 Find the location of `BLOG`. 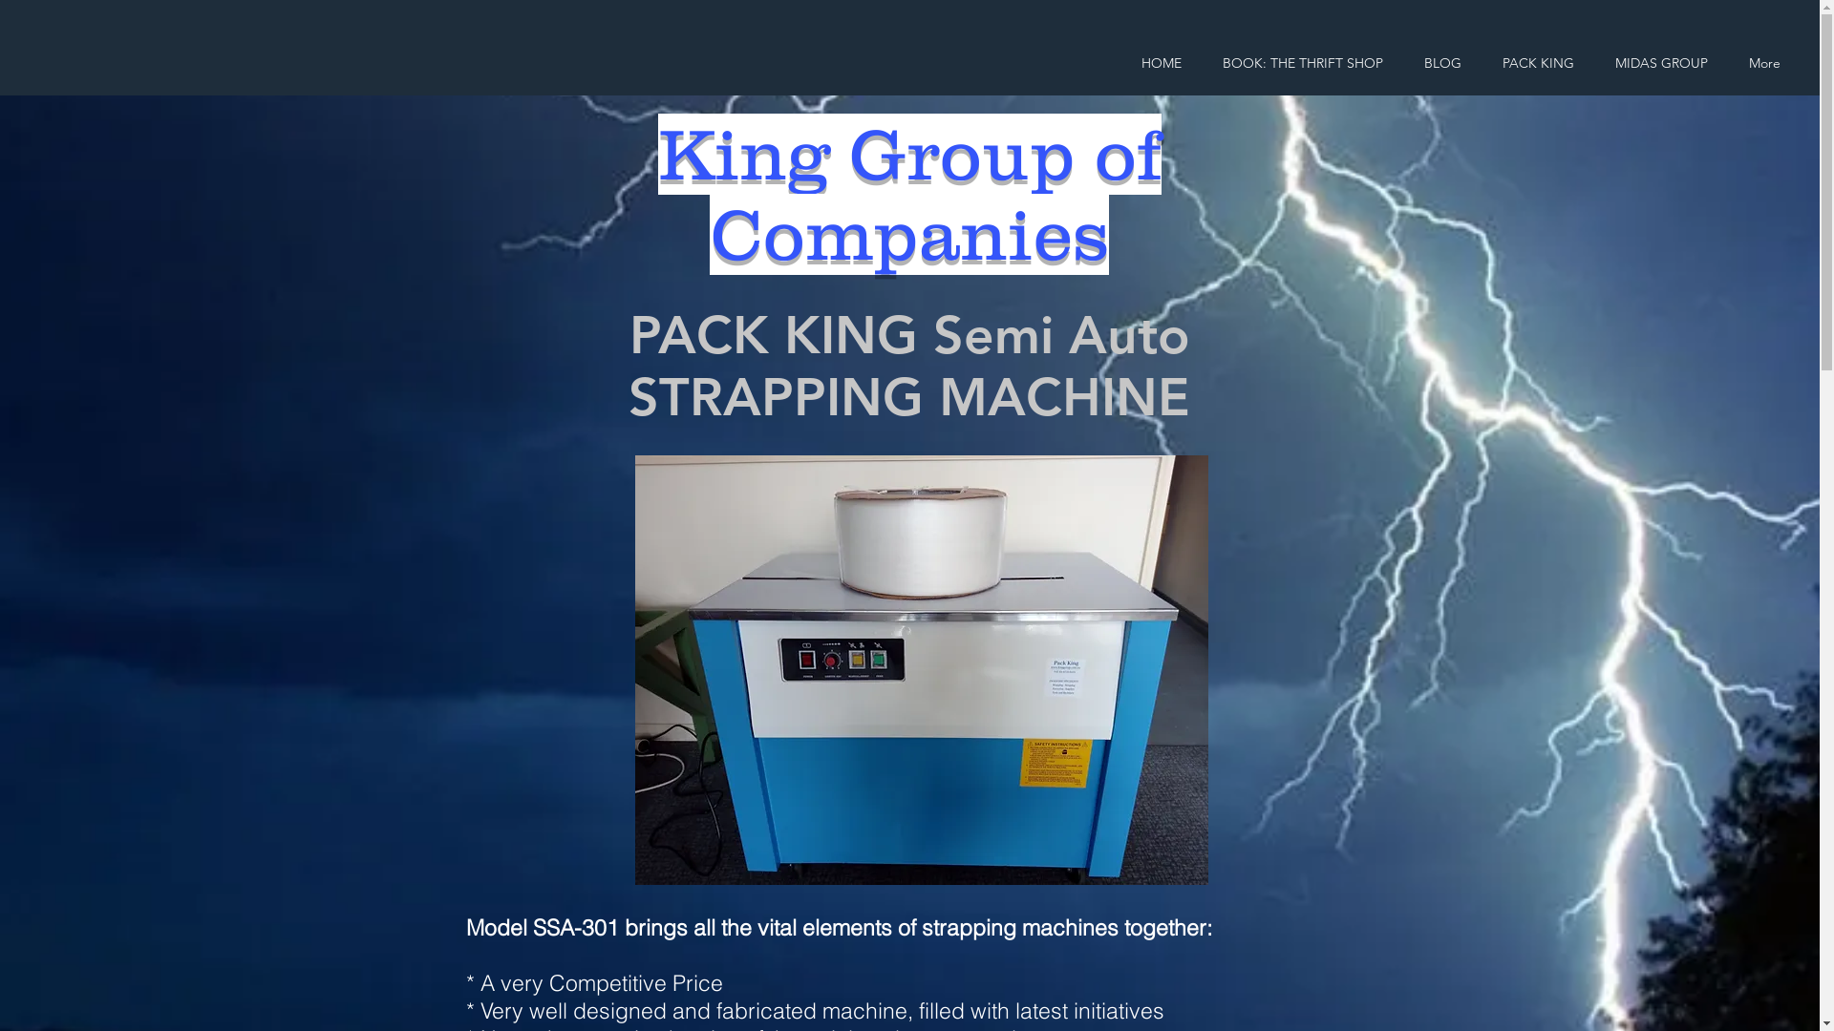

BLOG is located at coordinates (1442, 63).